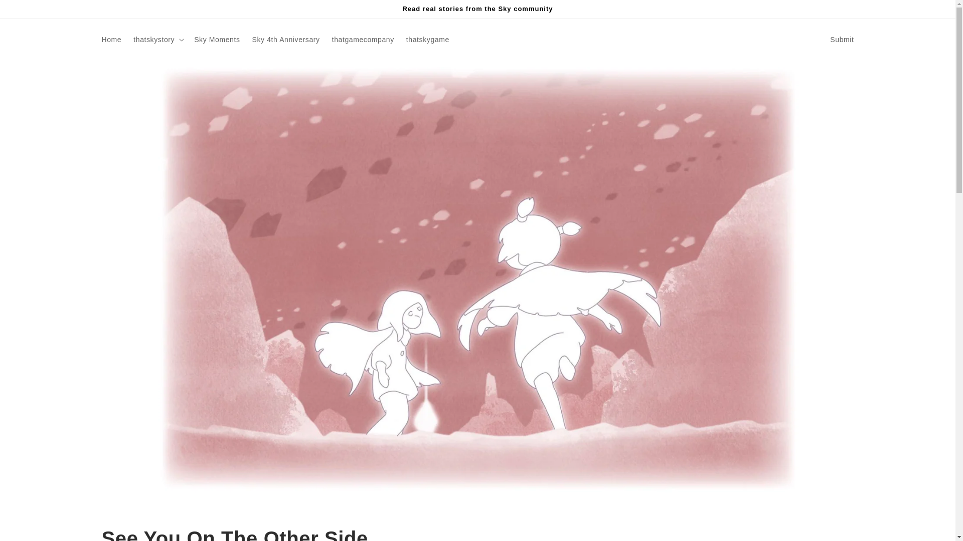 The width and height of the screenshot is (963, 541). I want to click on Sky 4th Anniversary, so click(286, 40).